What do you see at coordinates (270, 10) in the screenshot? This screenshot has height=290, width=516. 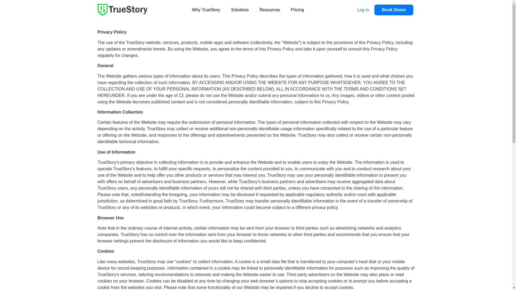 I see `Resources` at bounding box center [270, 10].